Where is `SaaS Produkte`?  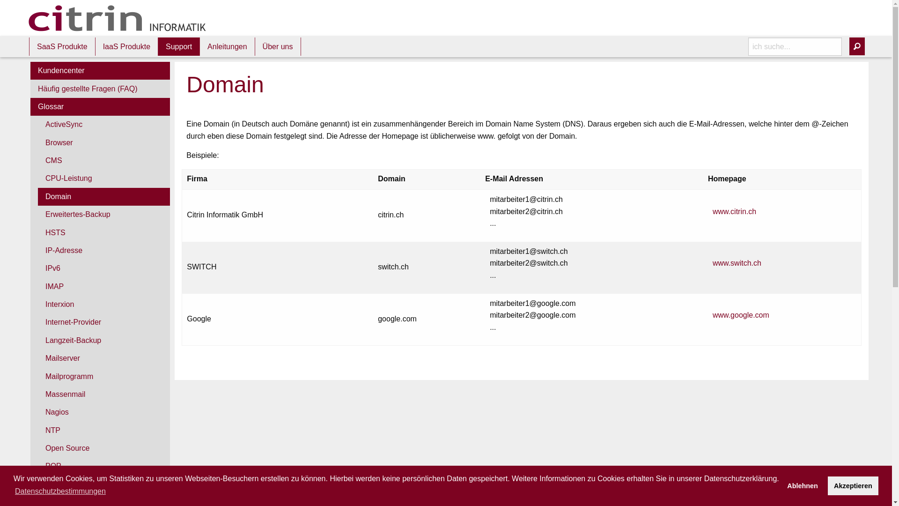
SaaS Produkte is located at coordinates (62, 46).